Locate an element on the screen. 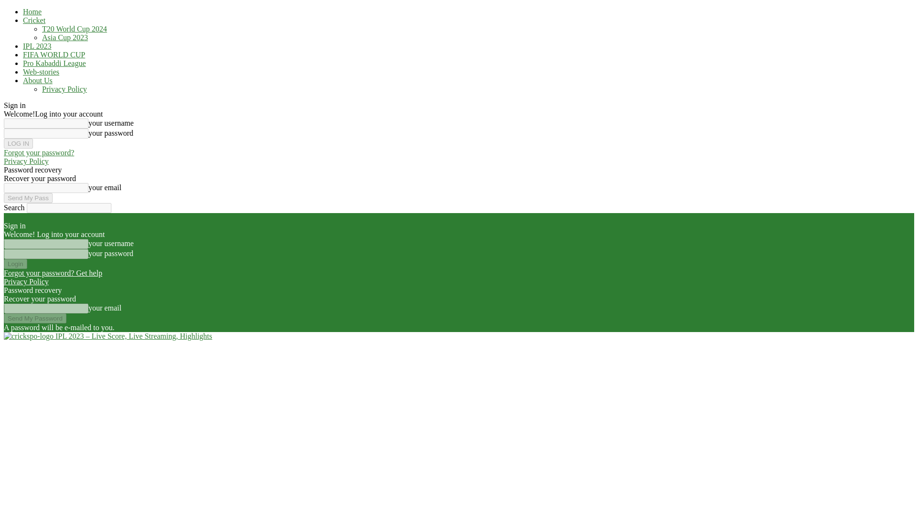 This screenshot has height=516, width=918. LOG IN is located at coordinates (18, 143).